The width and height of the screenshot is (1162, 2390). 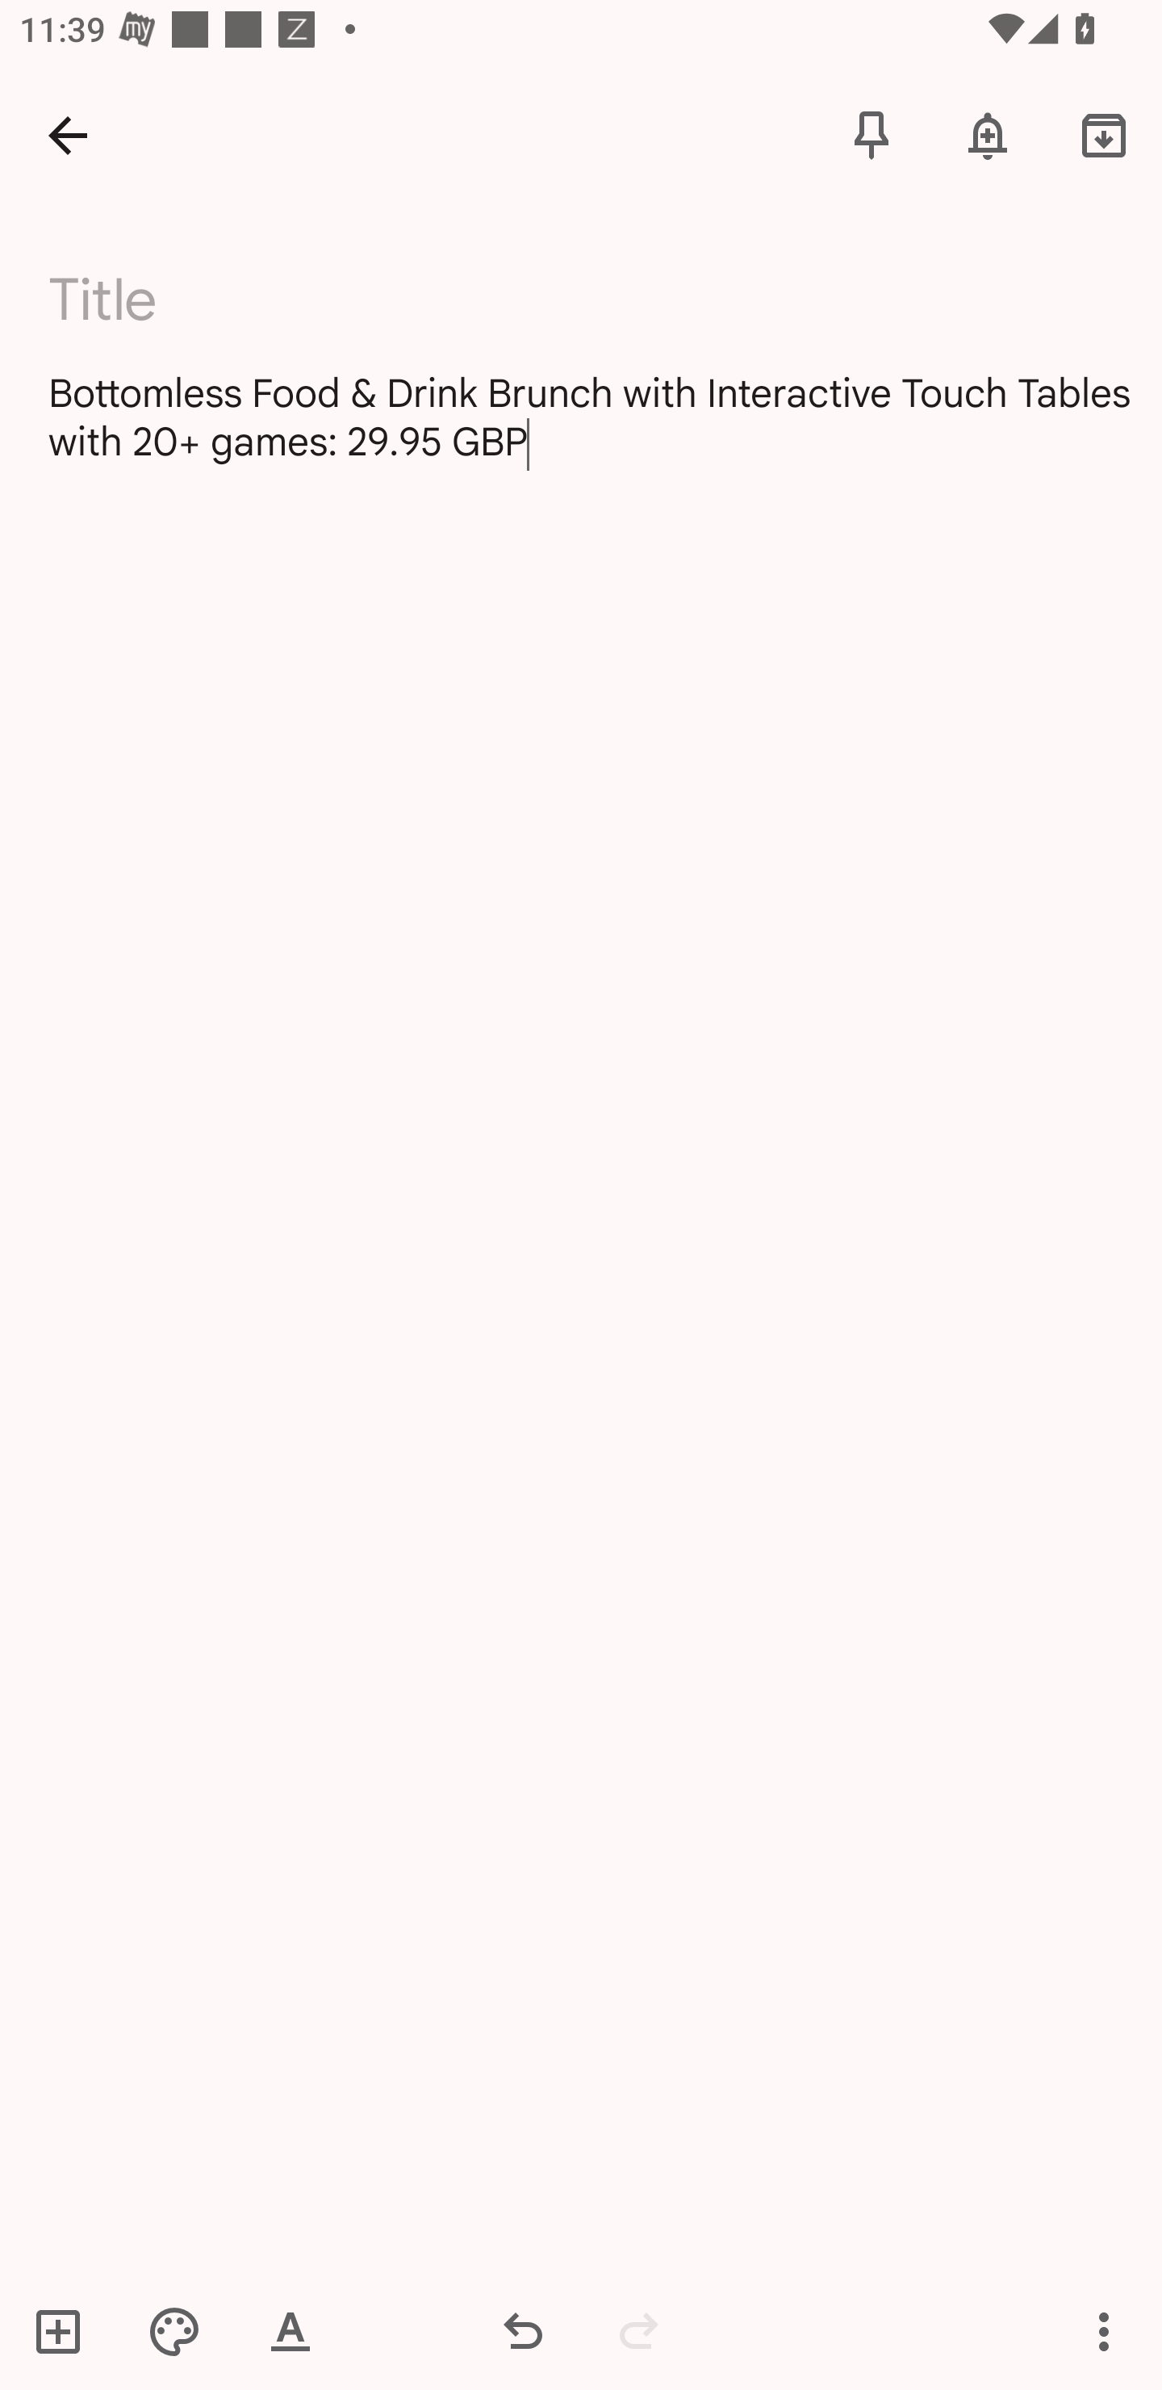 I want to click on Title, so click(x=598, y=300).